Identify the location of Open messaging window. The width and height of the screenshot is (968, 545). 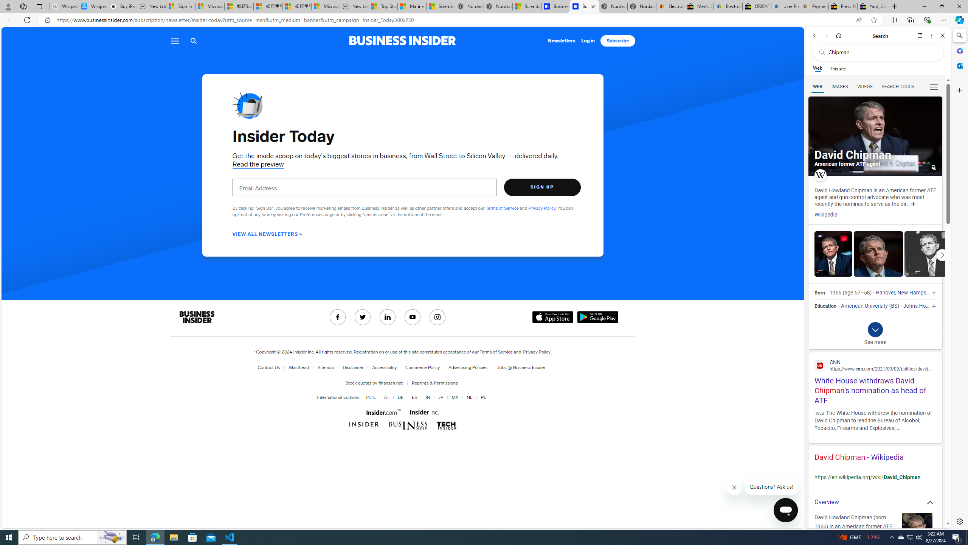
(785, 510).